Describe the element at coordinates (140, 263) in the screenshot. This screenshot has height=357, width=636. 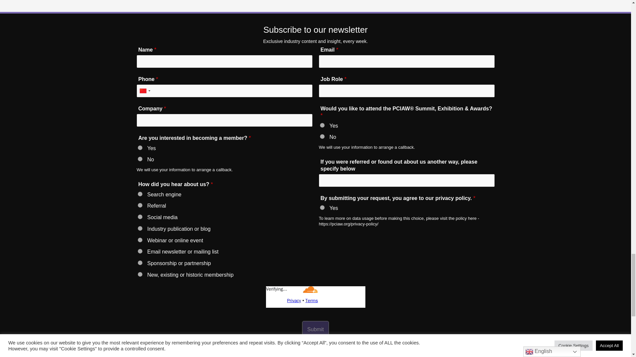
I see `Sponsorship or partnership` at that location.